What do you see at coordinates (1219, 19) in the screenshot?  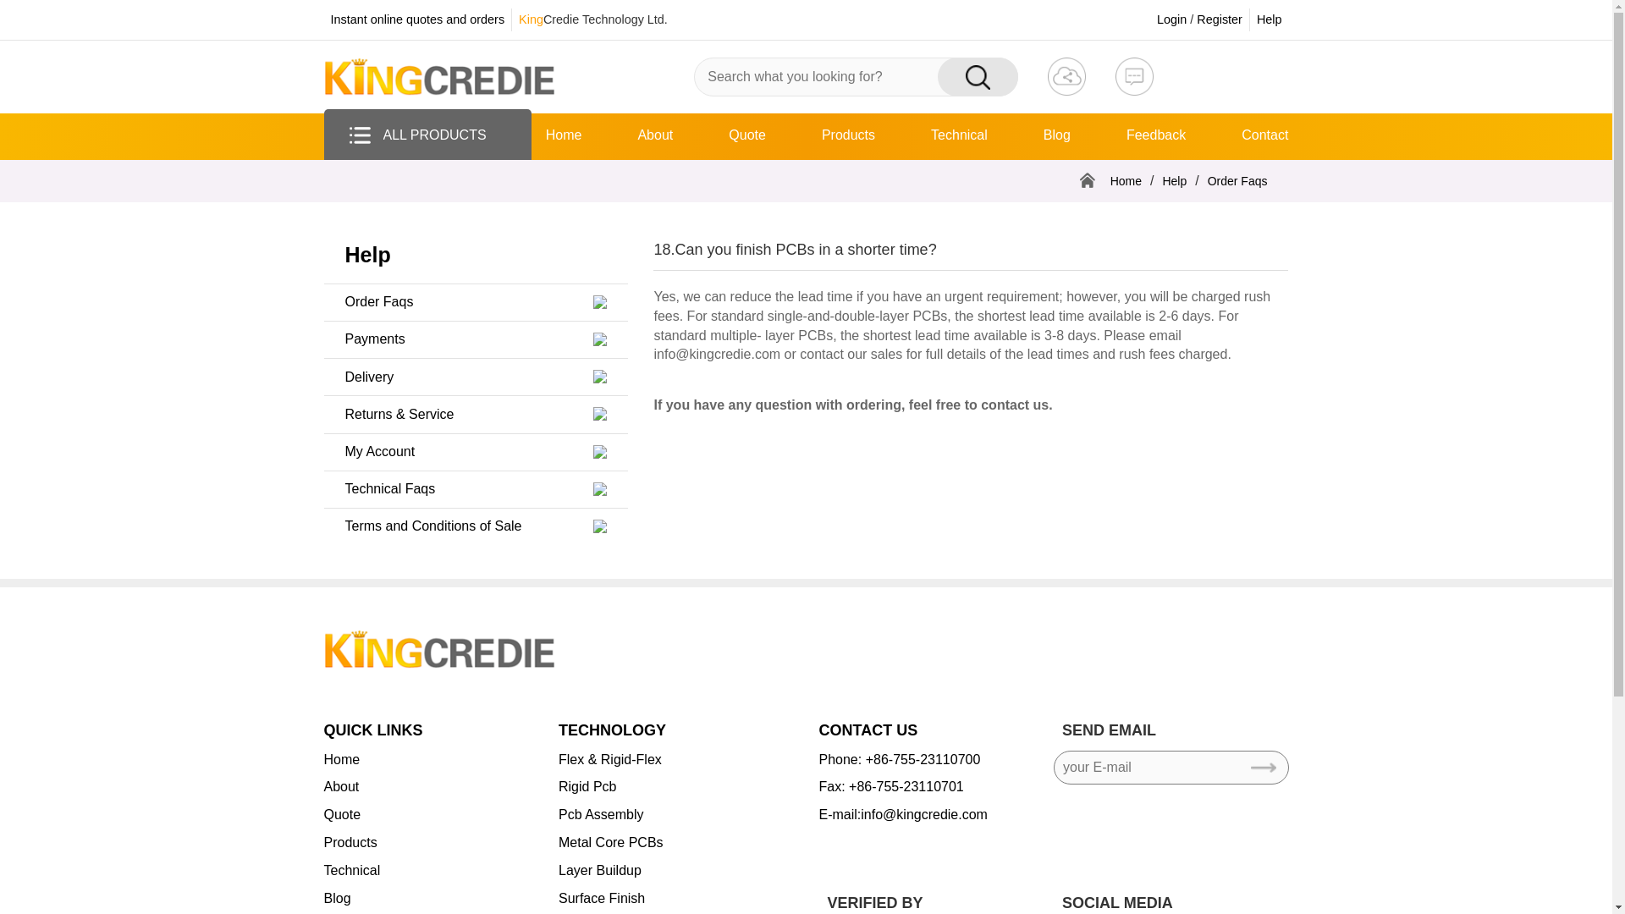 I see `Register` at bounding box center [1219, 19].